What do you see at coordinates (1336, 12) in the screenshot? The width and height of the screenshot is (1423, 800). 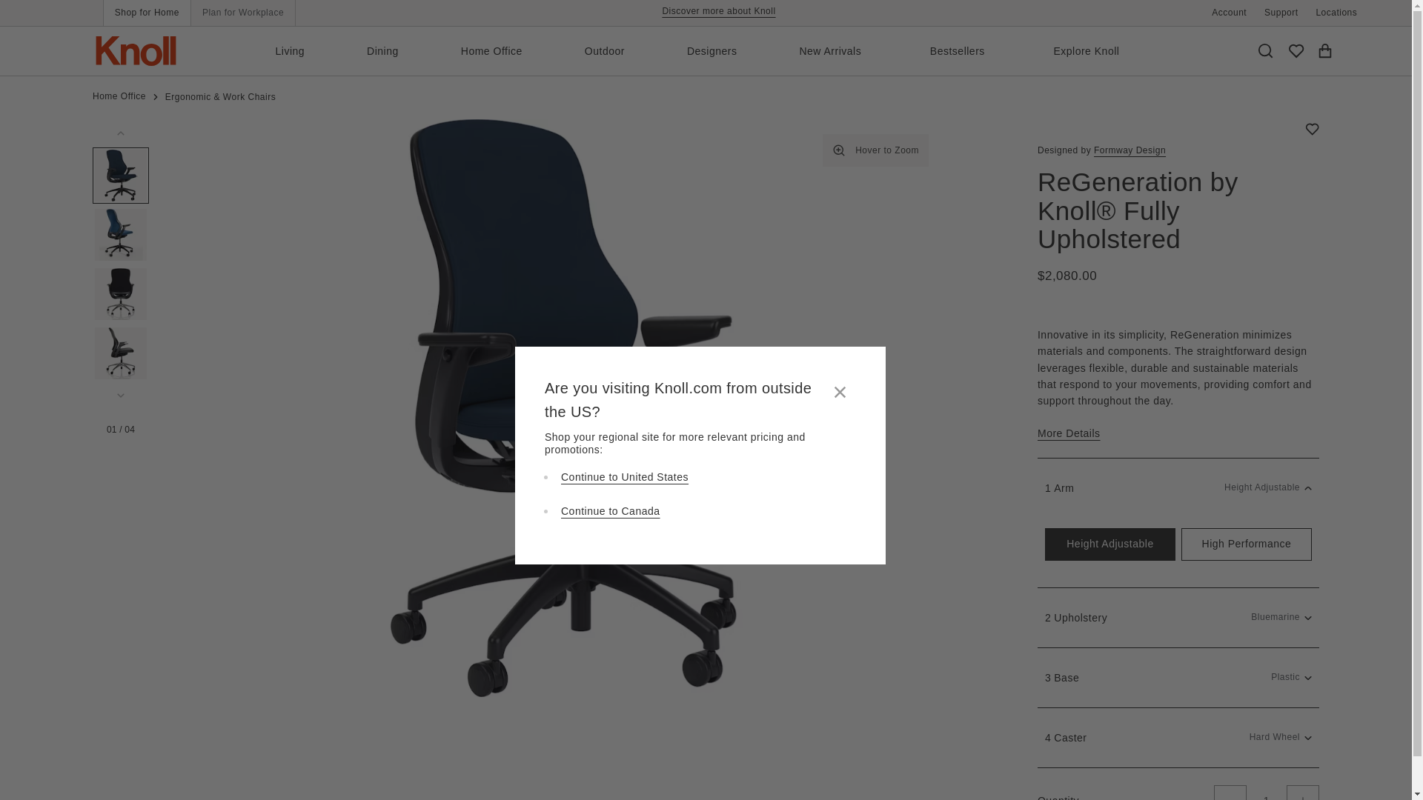 I see `Locations` at bounding box center [1336, 12].